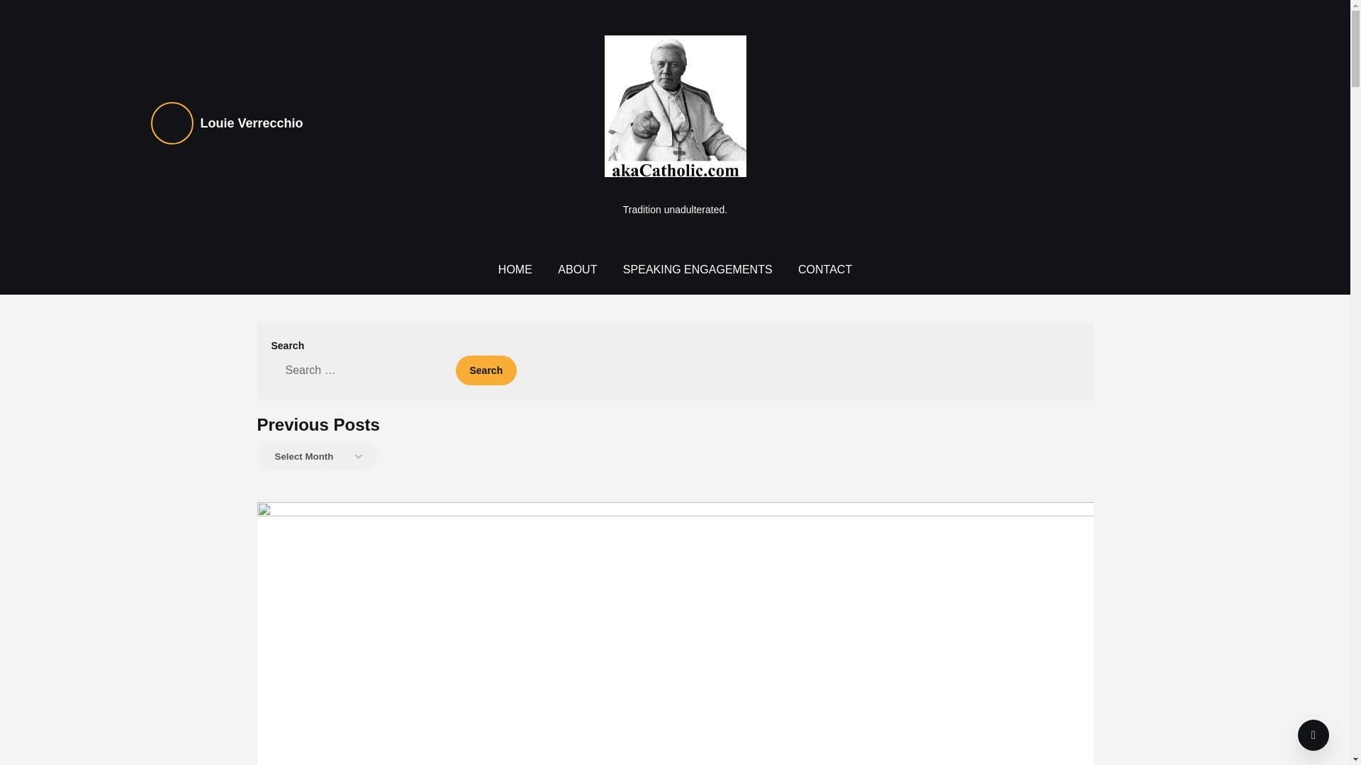 Image resolution: width=1361 pixels, height=765 pixels. Describe the element at coordinates (515, 269) in the screenshot. I see `HOME` at that location.